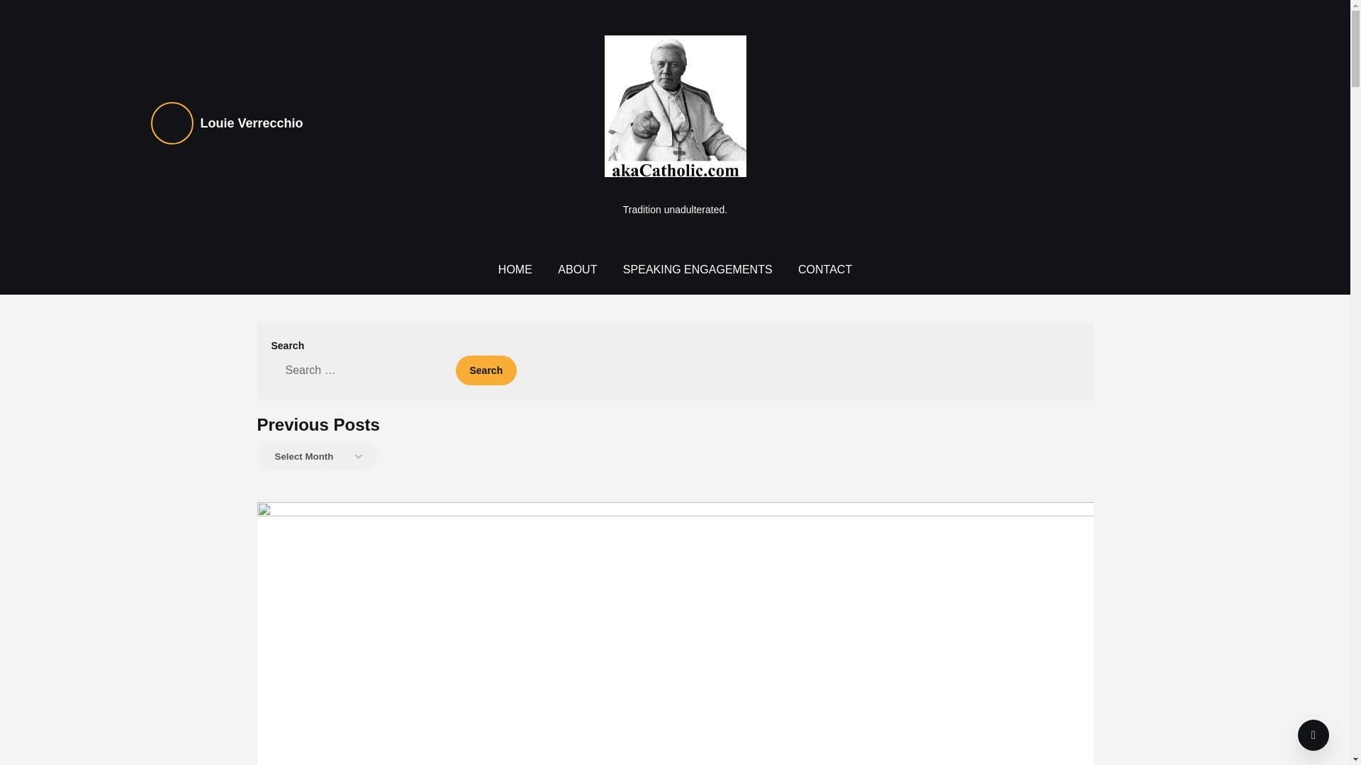 Image resolution: width=1361 pixels, height=765 pixels. Describe the element at coordinates (515, 269) in the screenshot. I see `HOME` at that location.